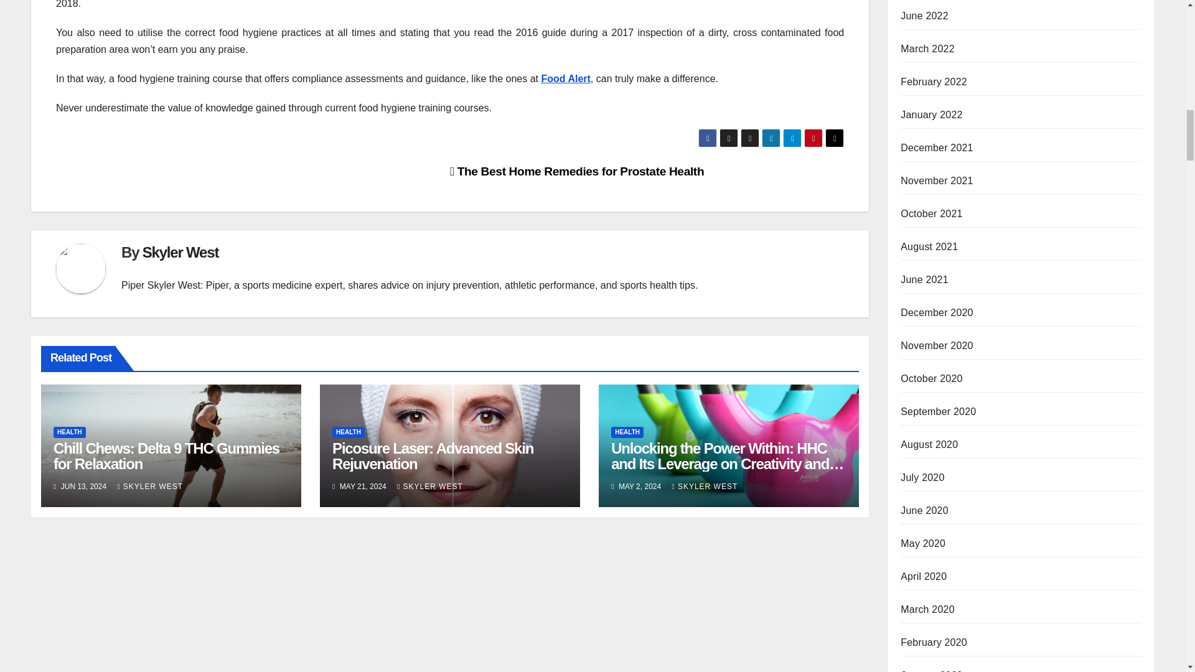 The height and width of the screenshot is (672, 1195). Describe the element at coordinates (576, 171) in the screenshot. I see `The Best Home Remedies for Prostate Health` at that location.